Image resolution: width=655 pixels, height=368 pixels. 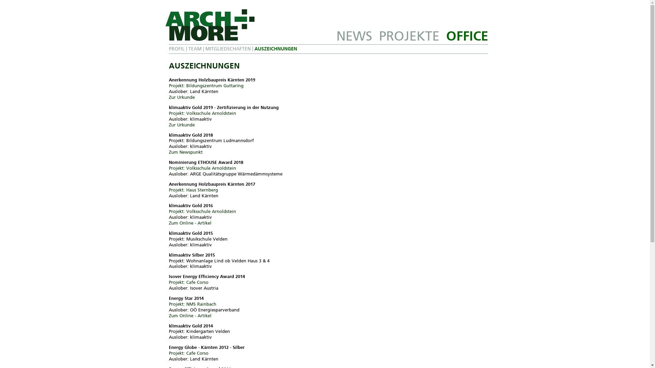 What do you see at coordinates (354, 36) in the screenshot?
I see `NEWS` at bounding box center [354, 36].